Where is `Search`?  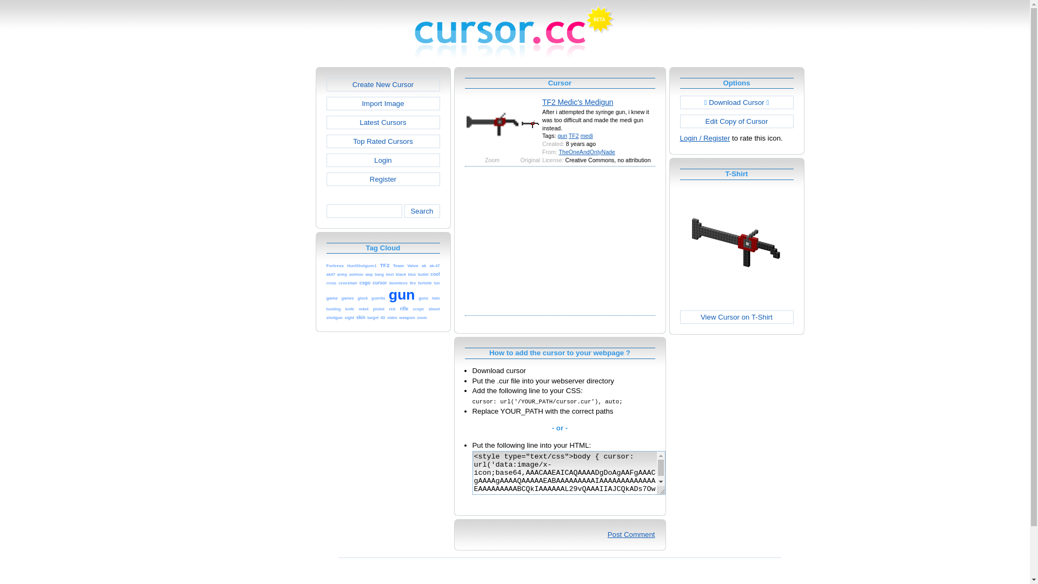 Search is located at coordinates (422, 211).